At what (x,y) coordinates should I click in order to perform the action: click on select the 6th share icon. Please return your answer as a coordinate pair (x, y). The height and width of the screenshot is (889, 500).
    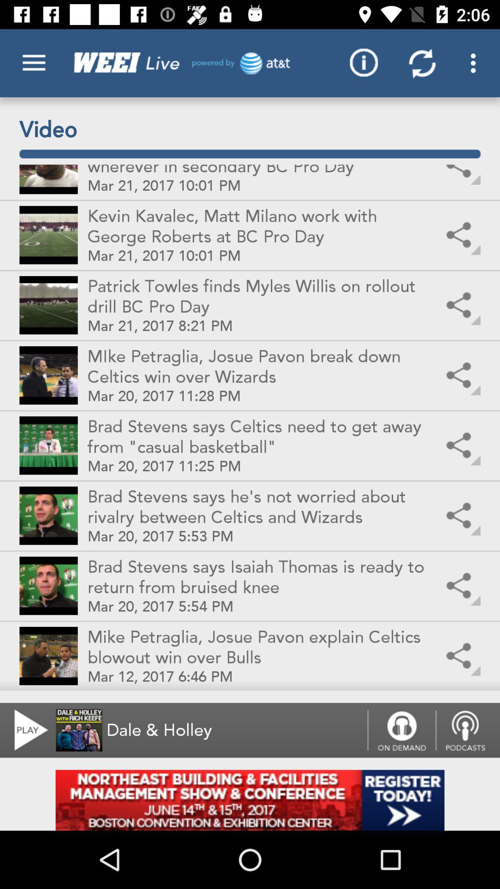
    Looking at the image, I should click on (461, 516).